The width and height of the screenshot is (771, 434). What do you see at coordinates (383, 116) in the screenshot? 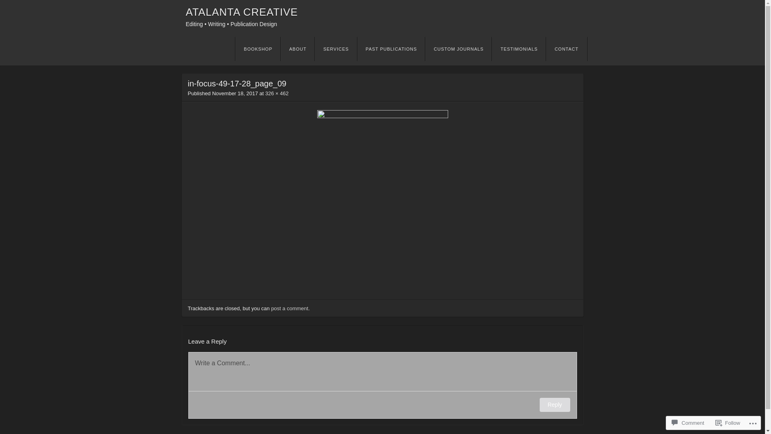
I see `in-focus-49-17-28_page_09` at bounding box center [383, 116].